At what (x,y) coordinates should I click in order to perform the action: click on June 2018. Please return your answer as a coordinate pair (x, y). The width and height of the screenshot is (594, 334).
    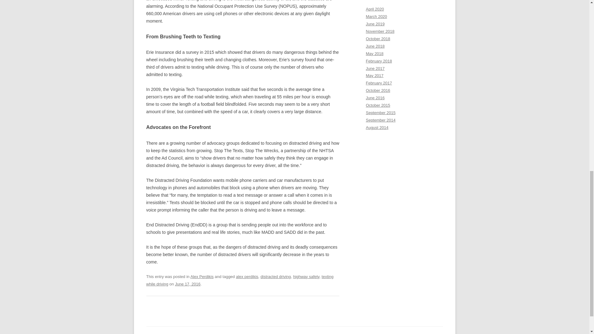
    Looking at the image, I should click on (375, 46).